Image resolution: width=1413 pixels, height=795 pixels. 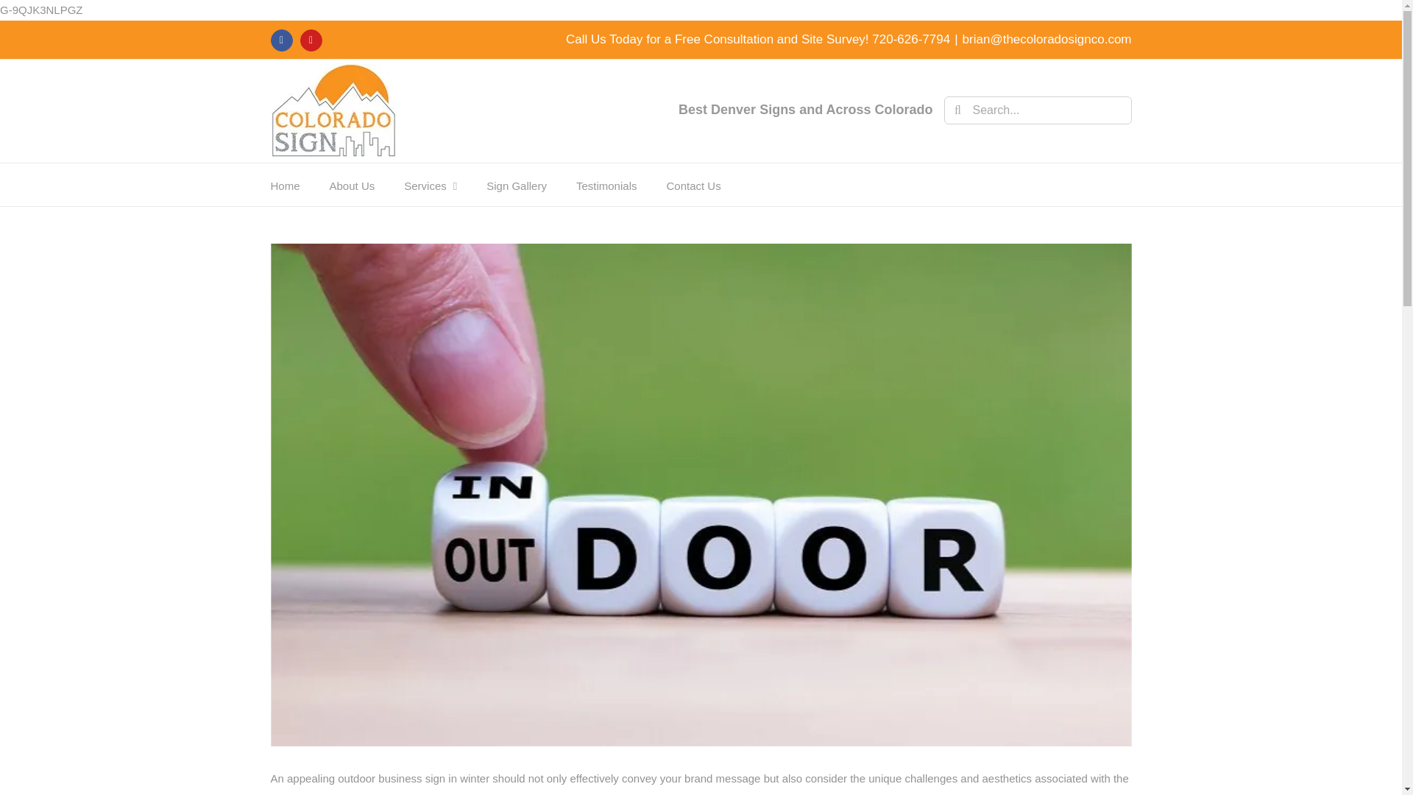 I want to click on Testimonials, so click(x=606, y=184).